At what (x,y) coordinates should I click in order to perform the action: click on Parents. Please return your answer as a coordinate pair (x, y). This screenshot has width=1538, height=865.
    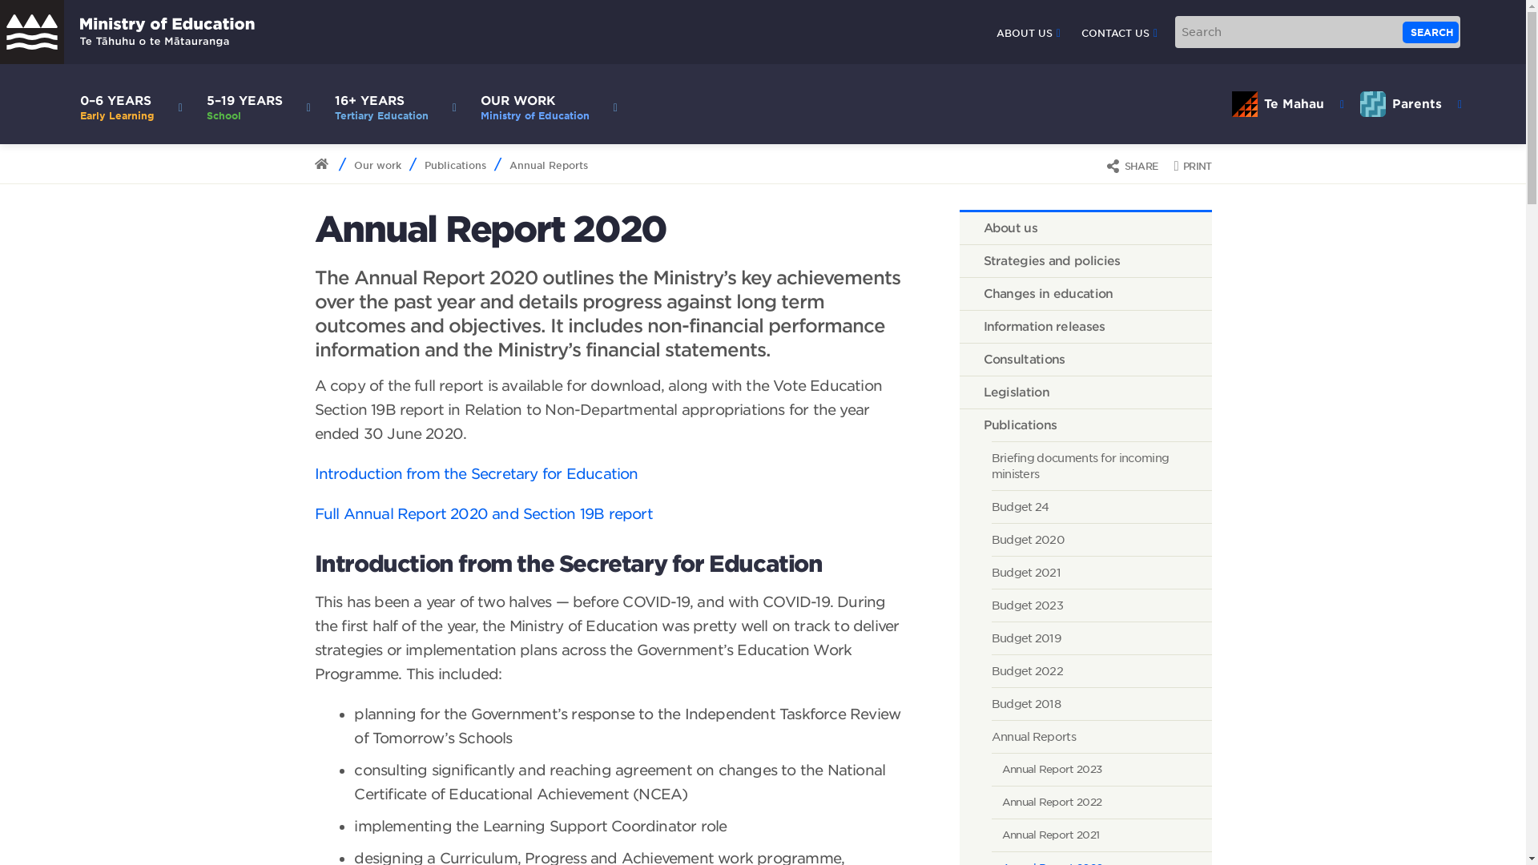
    Looking at the image, I should click on (1411, 104).